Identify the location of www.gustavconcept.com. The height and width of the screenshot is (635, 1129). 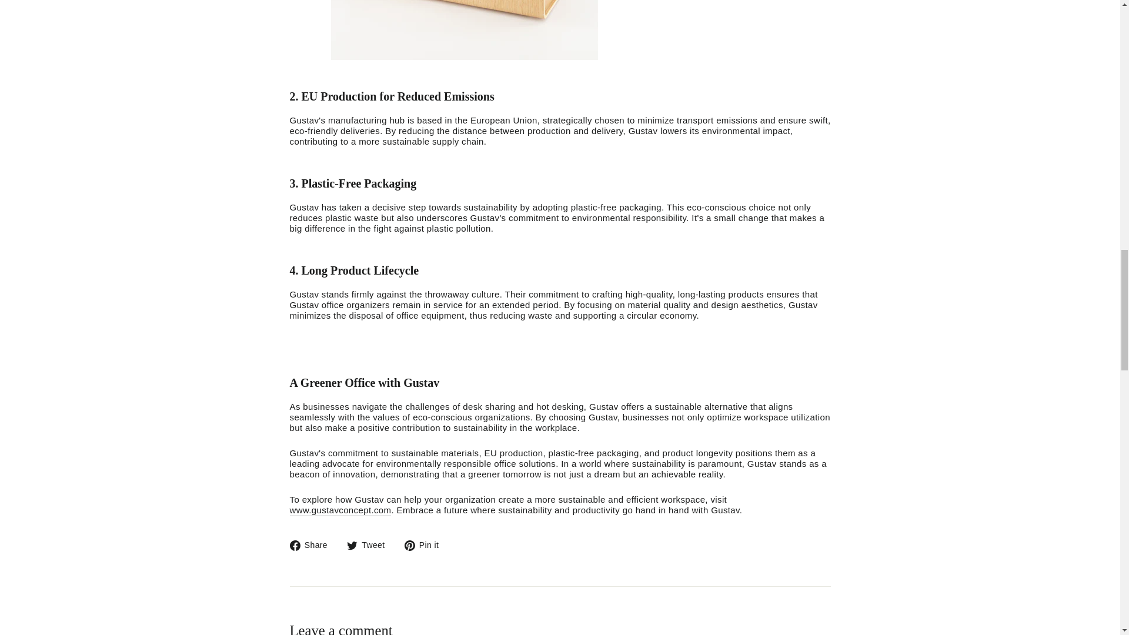
(340, 510).